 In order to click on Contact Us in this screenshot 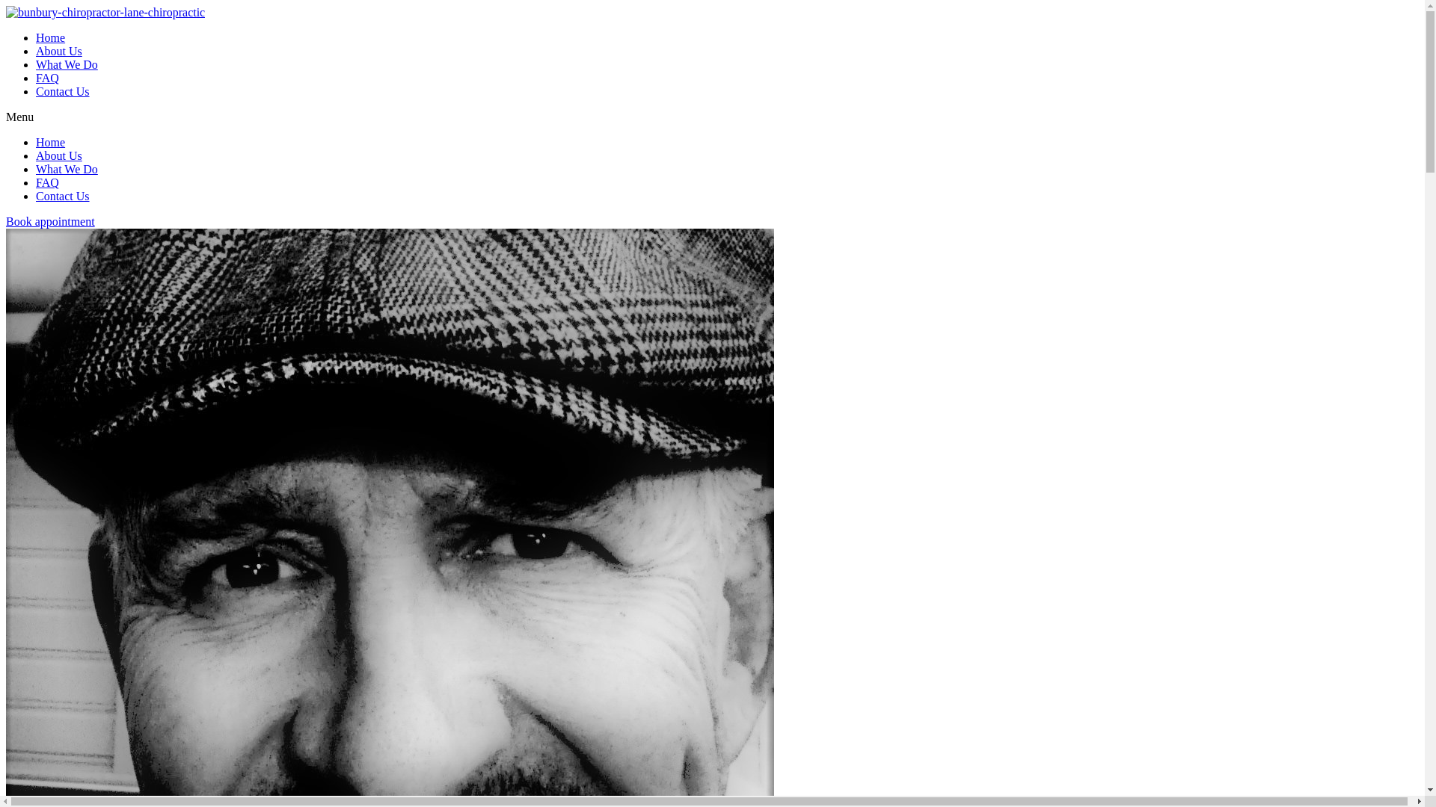, I will do `click(63, 196)`.